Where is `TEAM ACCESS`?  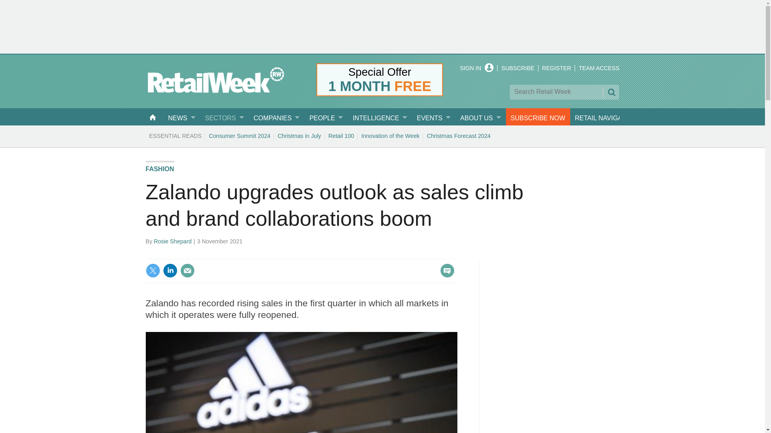
TEAM ACCESS is located at coordinates (599, 68).